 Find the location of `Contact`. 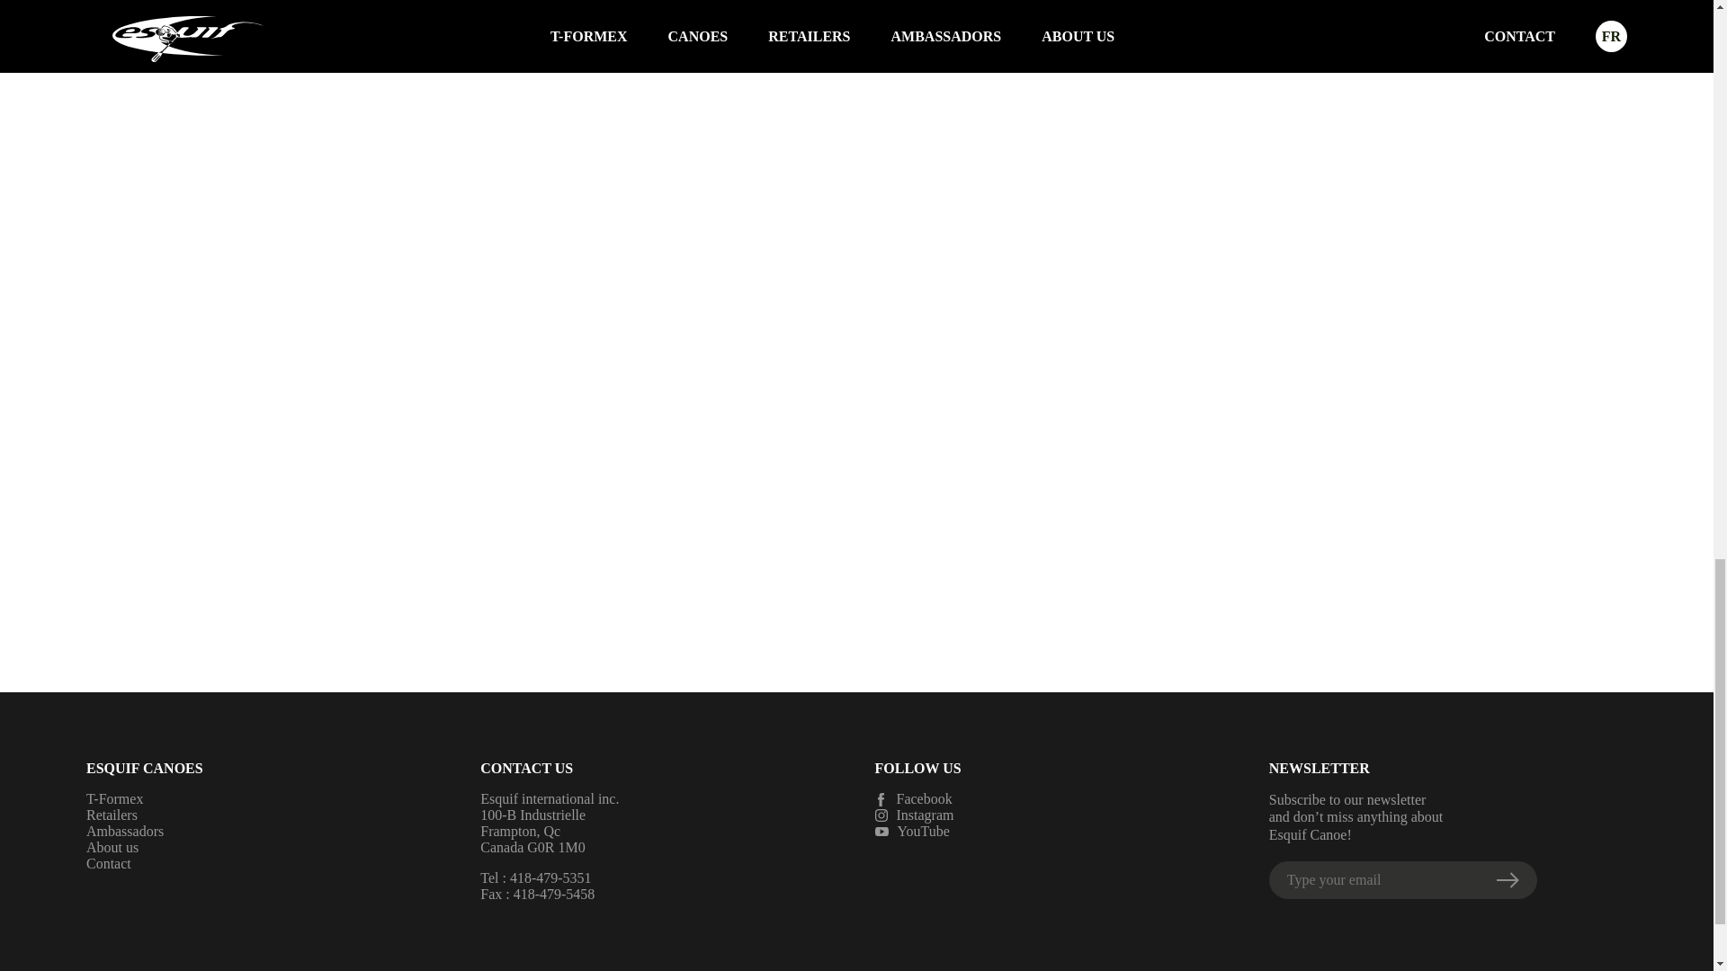

Contact is located at coordinates (108, 863).